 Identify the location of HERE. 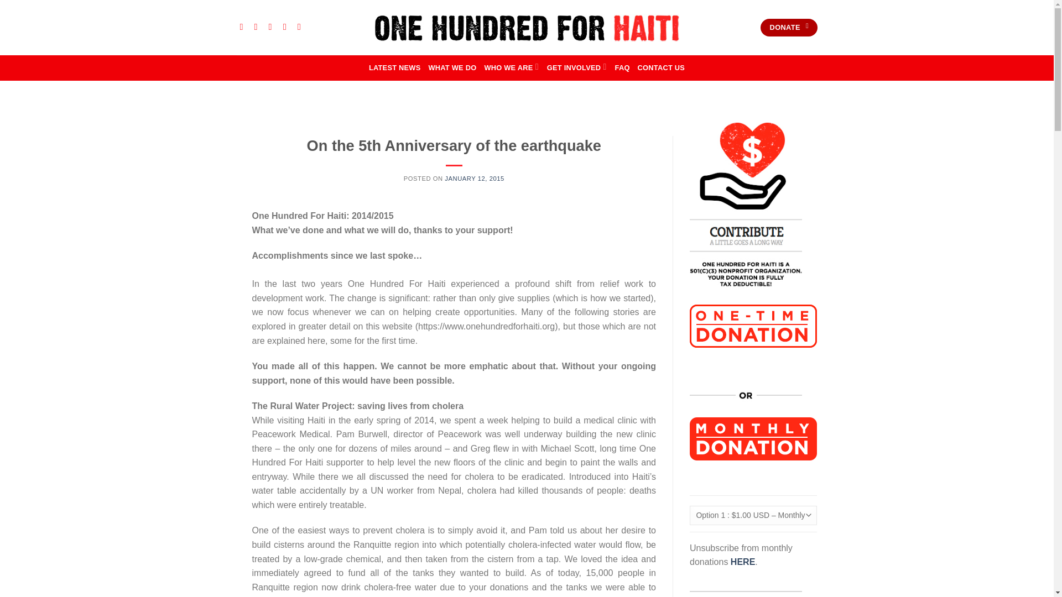
(742, 562).